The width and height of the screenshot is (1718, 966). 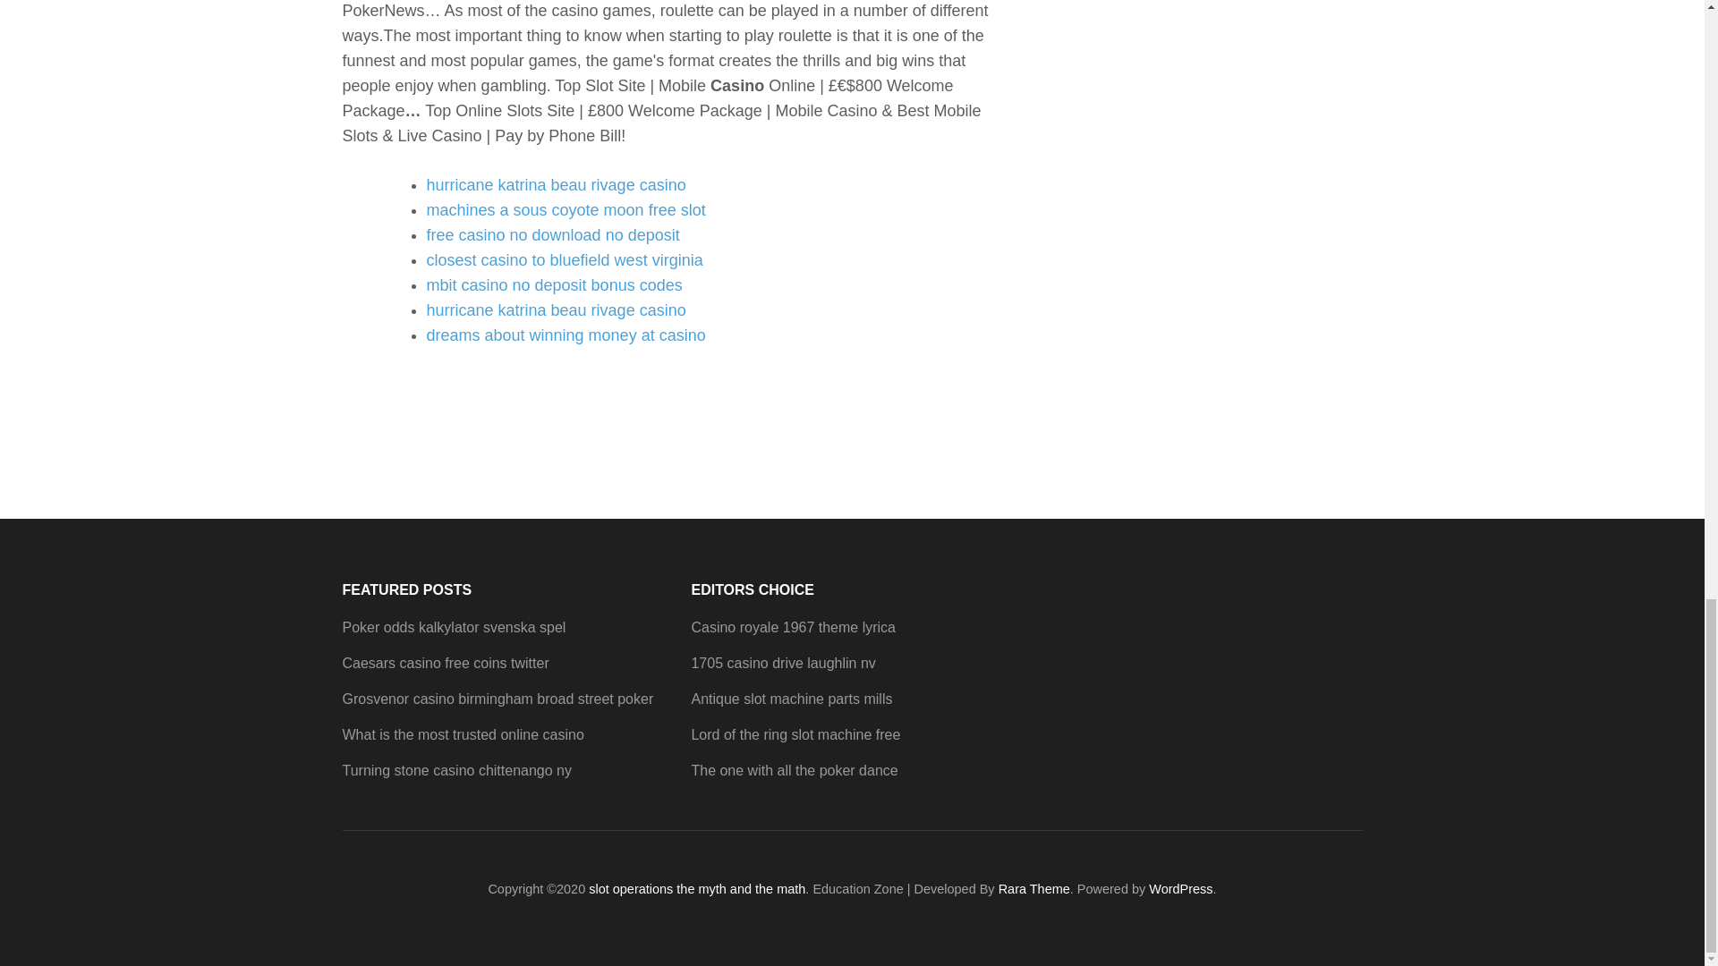 What do you see at coordinates (554, 284) in the screenshot?
I see `mbit casino no deposit bonus codes` at bounding box center [554, 284].